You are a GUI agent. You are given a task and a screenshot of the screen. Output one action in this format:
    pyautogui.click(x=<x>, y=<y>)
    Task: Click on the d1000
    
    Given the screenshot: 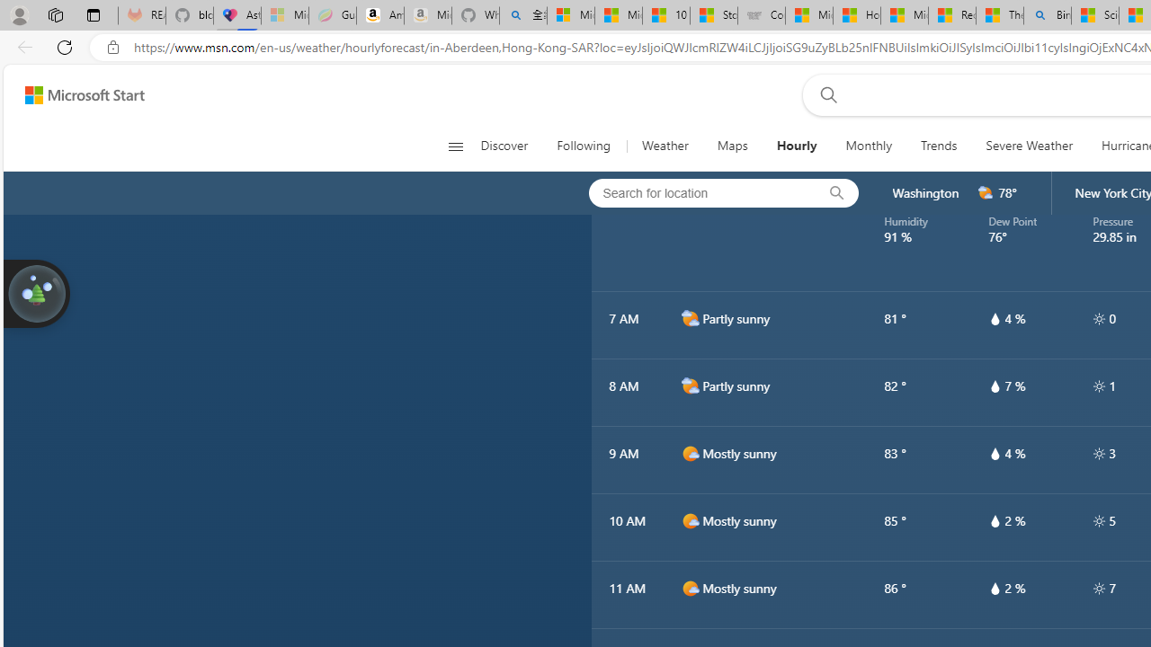 What is the action you would take?
    pyautogui.click(x=690, y=589)
    